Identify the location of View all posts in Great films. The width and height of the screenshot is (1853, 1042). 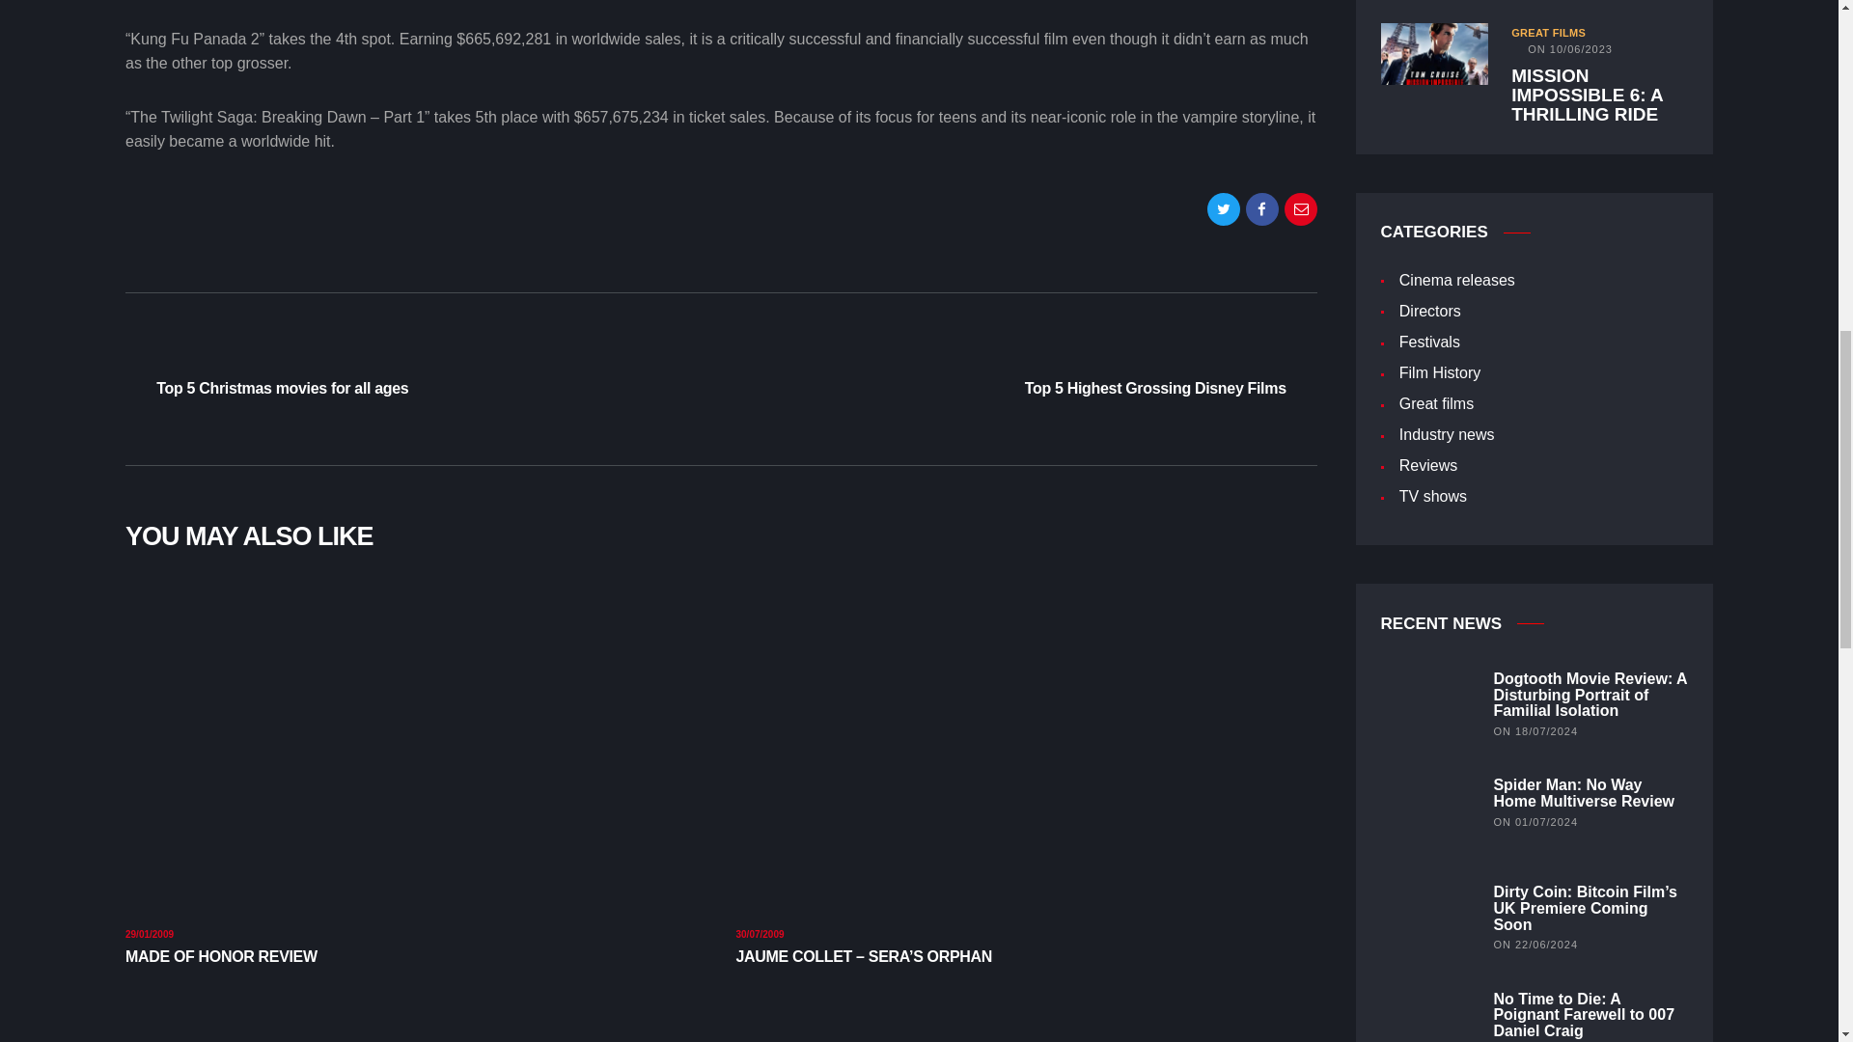
(417, 371).